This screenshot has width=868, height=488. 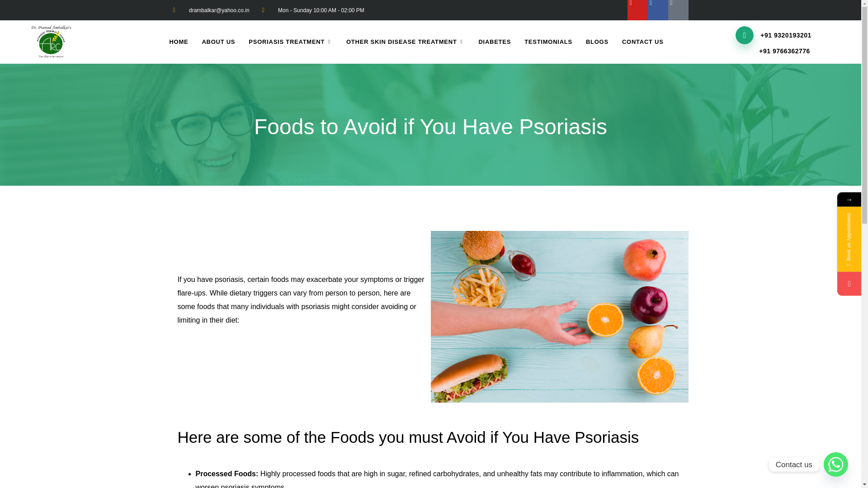 I want to click on HOME, so click(x=178, y=42).